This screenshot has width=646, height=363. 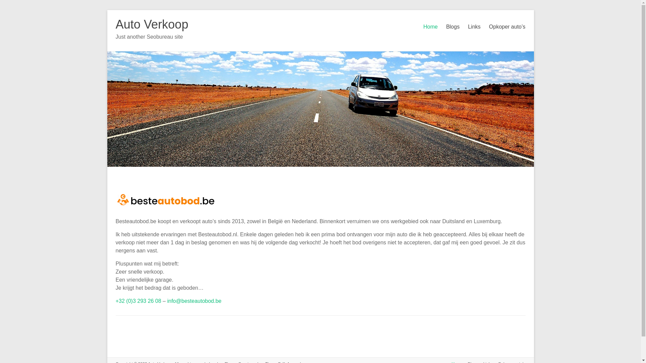 I want to click on Blogs, so click(x=453, y=27).